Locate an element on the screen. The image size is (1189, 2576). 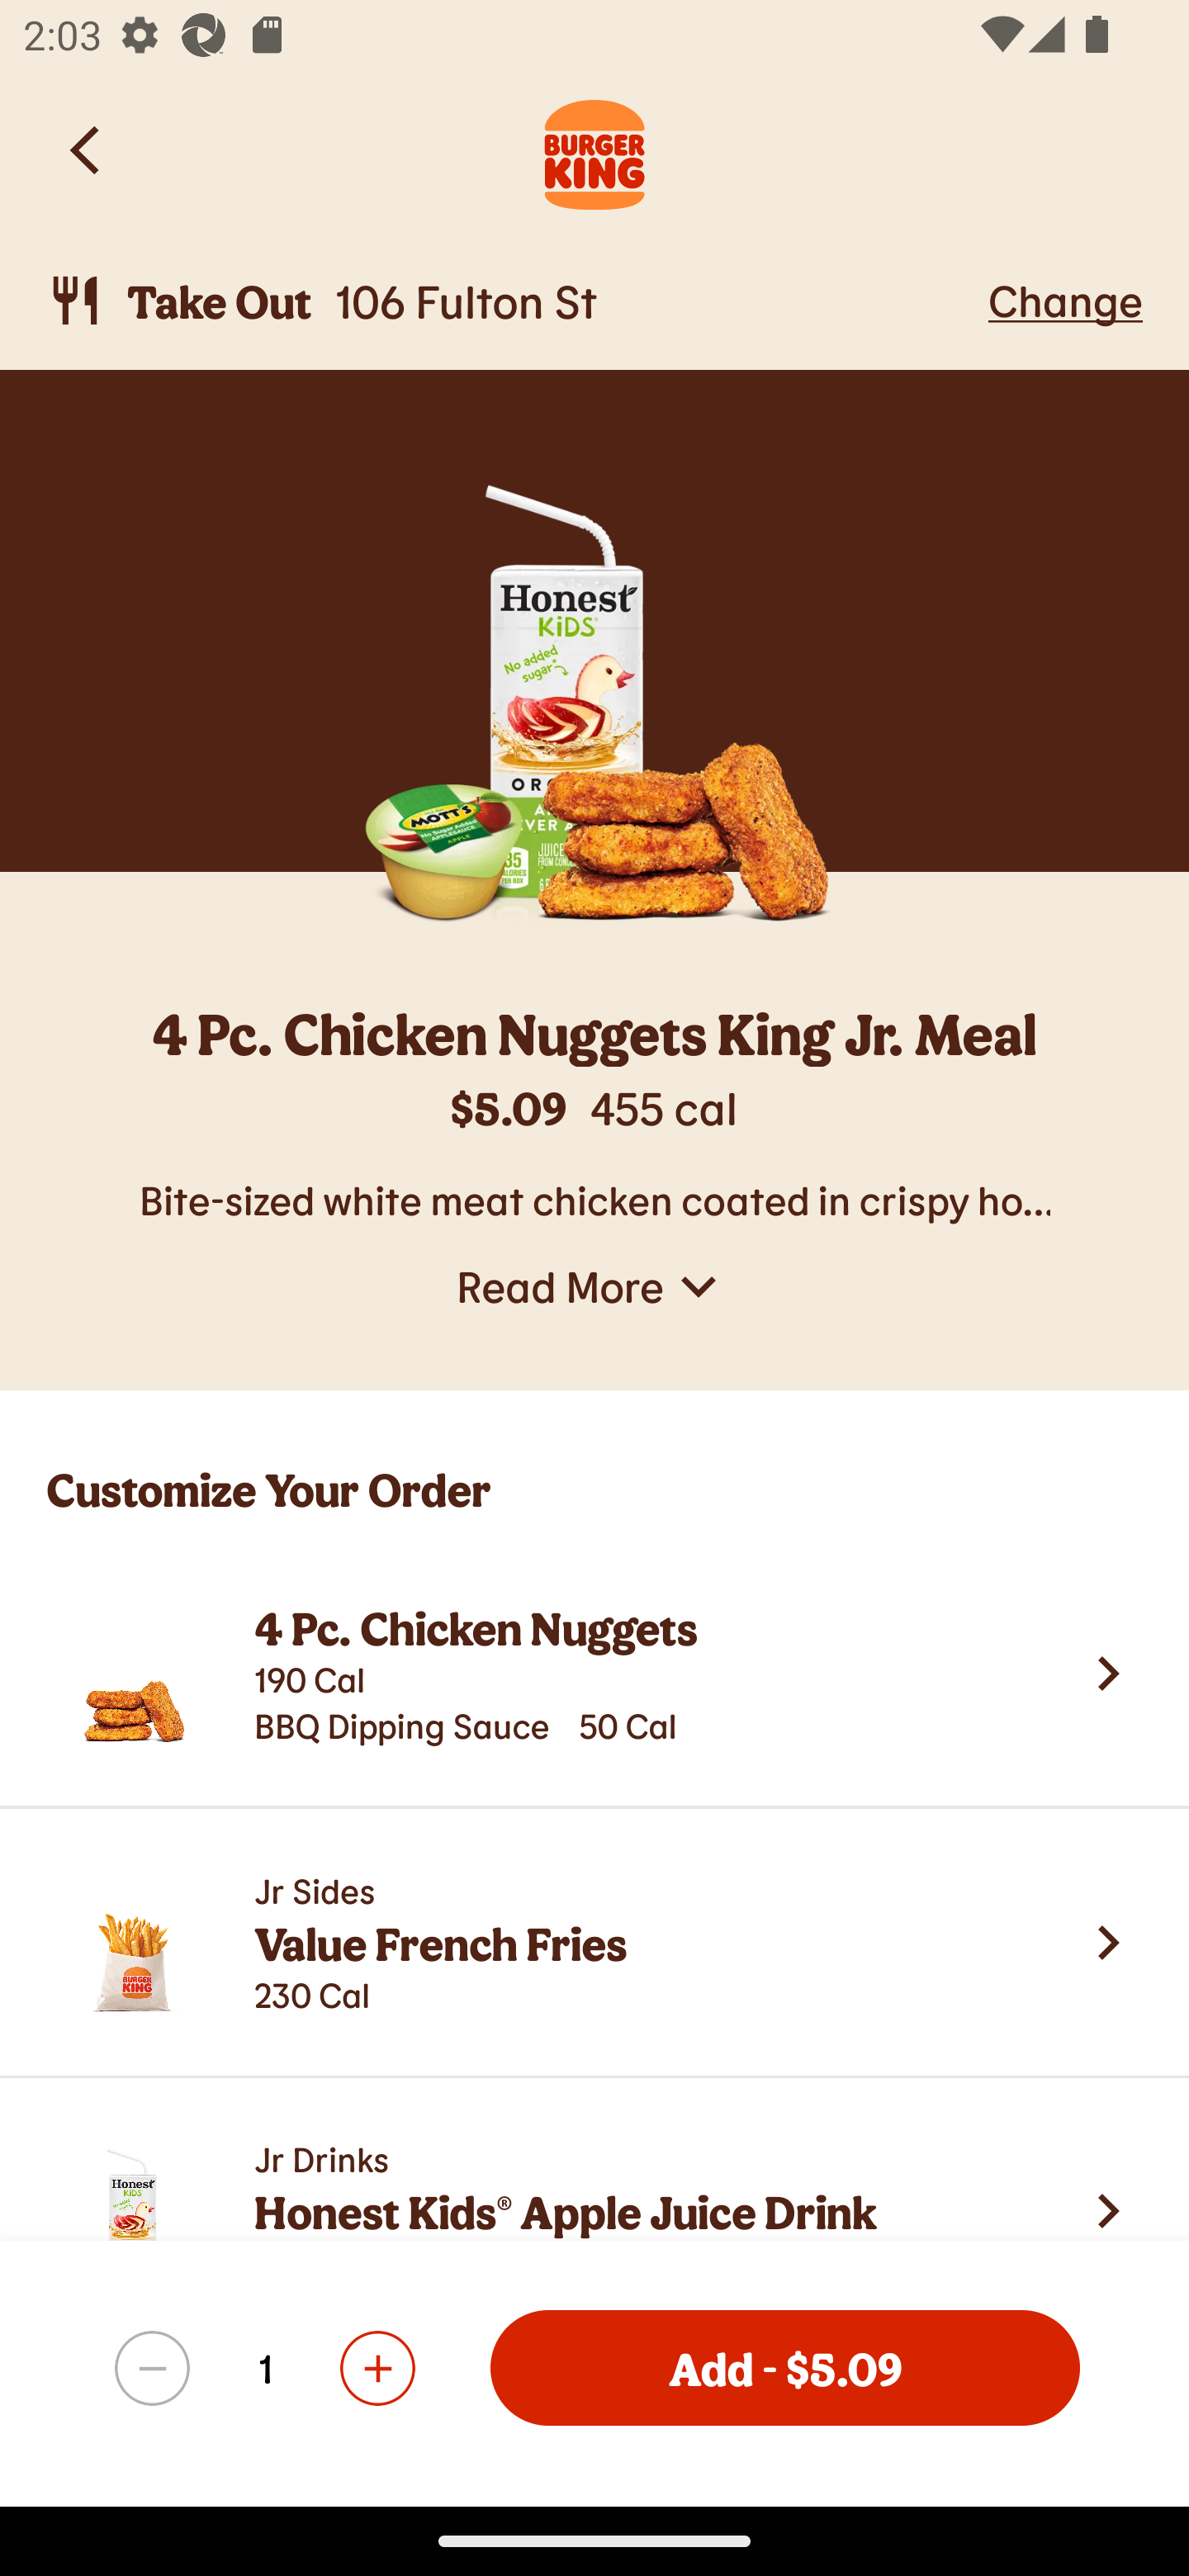
4 Pc. Chicken Nuggets King Jr. Meal is located at coordinates (594, 1038).